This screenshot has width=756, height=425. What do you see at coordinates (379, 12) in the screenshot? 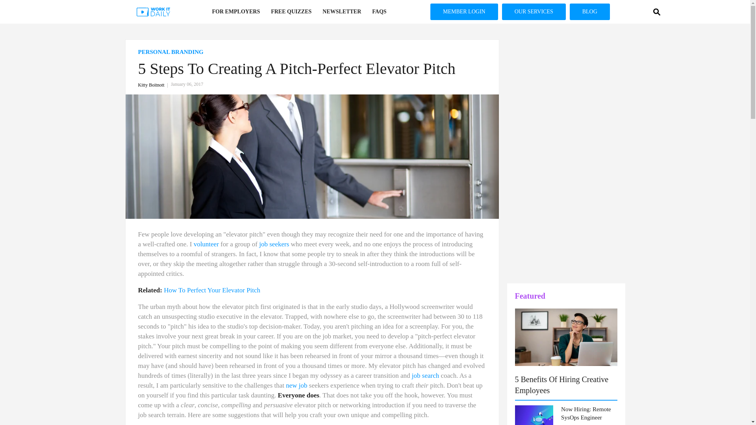
I see `FAQS` at bounding box center [379, 12].